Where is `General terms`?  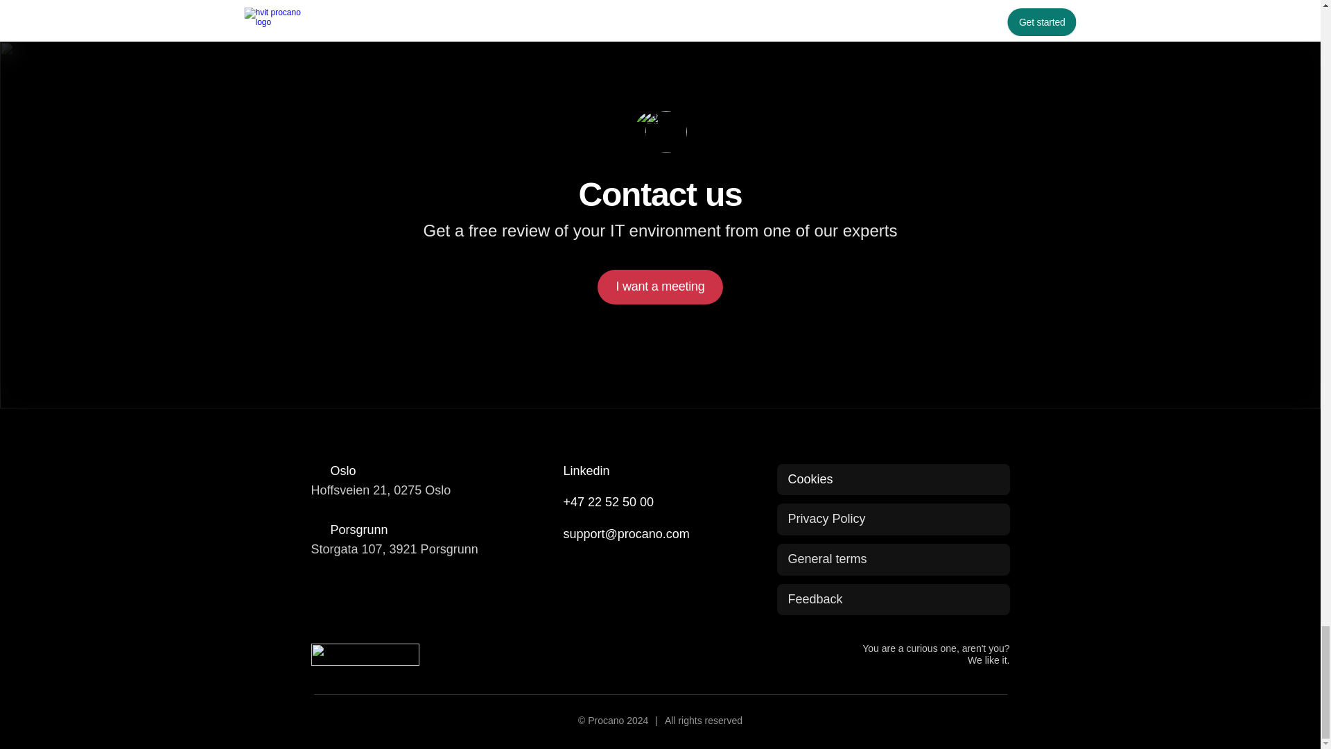
General terms is located at coordinates (892, 560).